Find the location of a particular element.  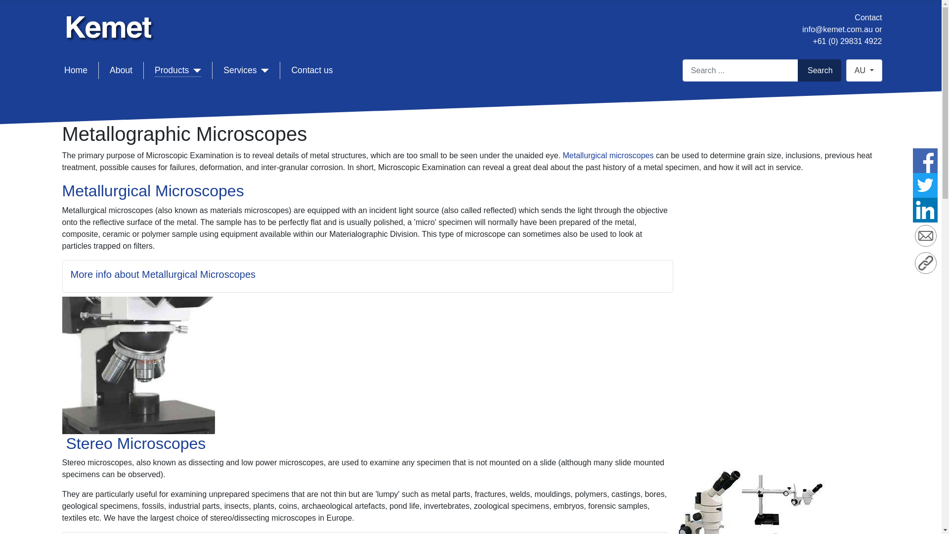

info@kemet.com.au is located at coordinates (837, 30).